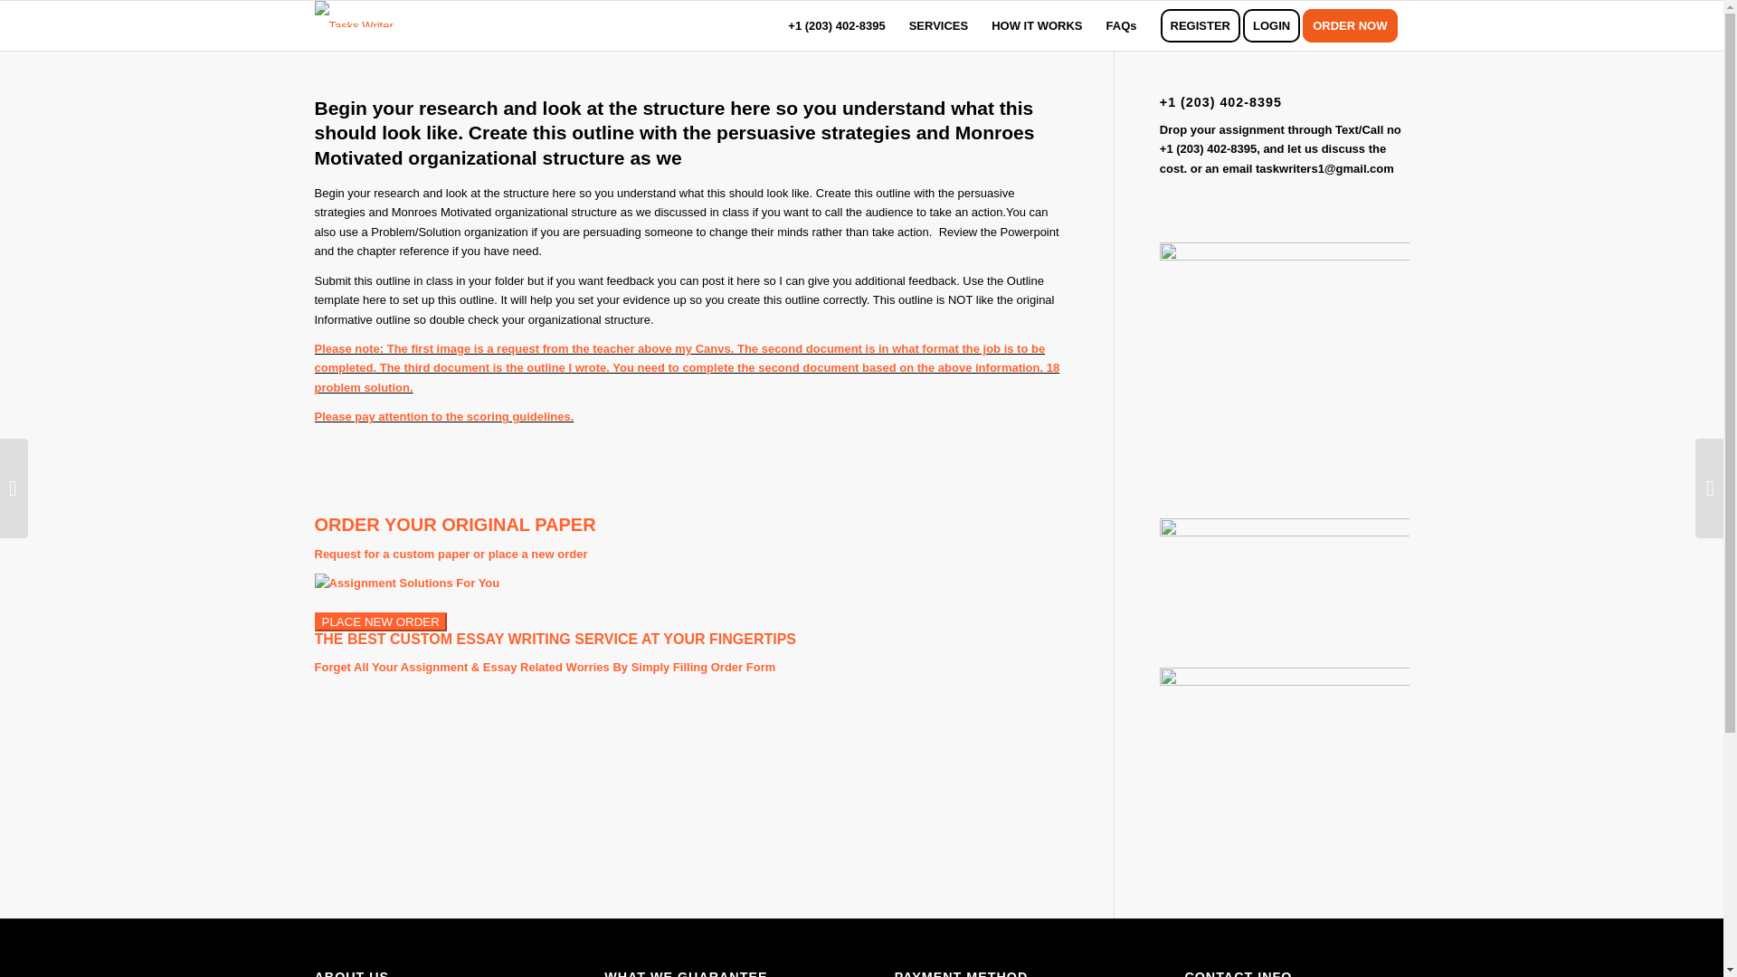  I want to click on FAQs, so click(1121, 25).